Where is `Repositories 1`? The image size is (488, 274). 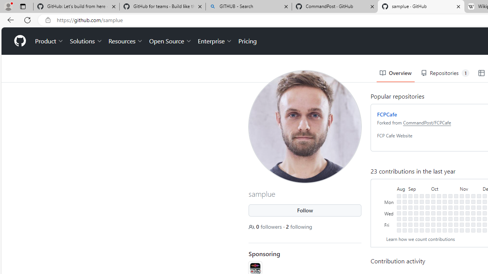
Repositories 1 is located at coordinates (445, 73).